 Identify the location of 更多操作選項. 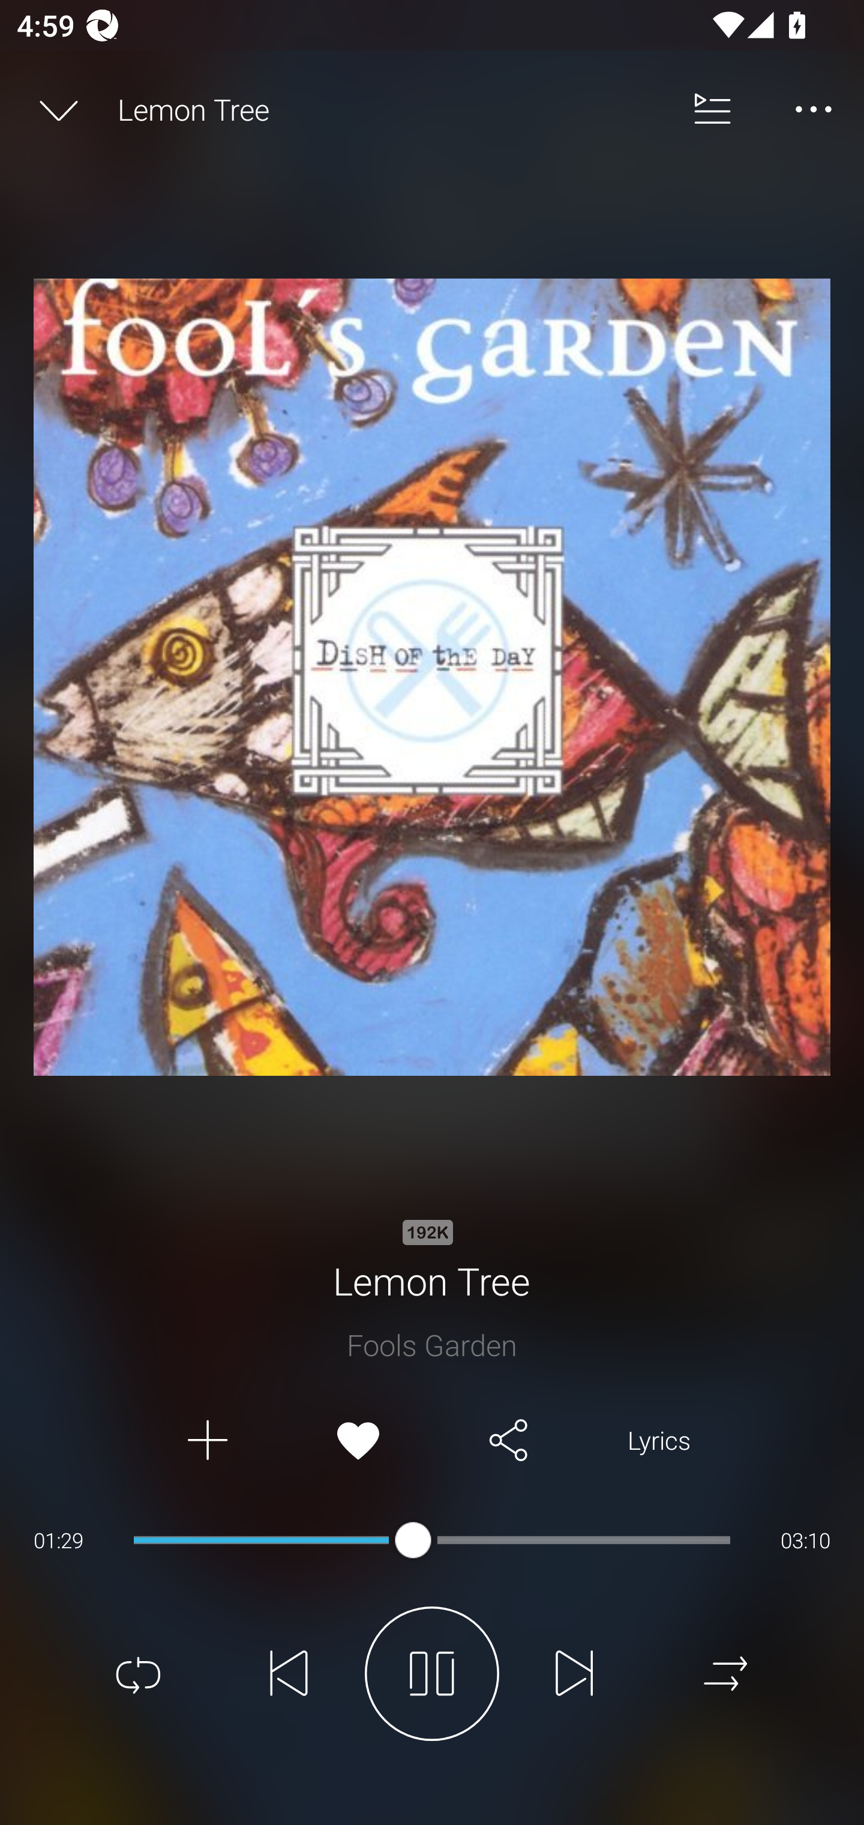
(814, 109).